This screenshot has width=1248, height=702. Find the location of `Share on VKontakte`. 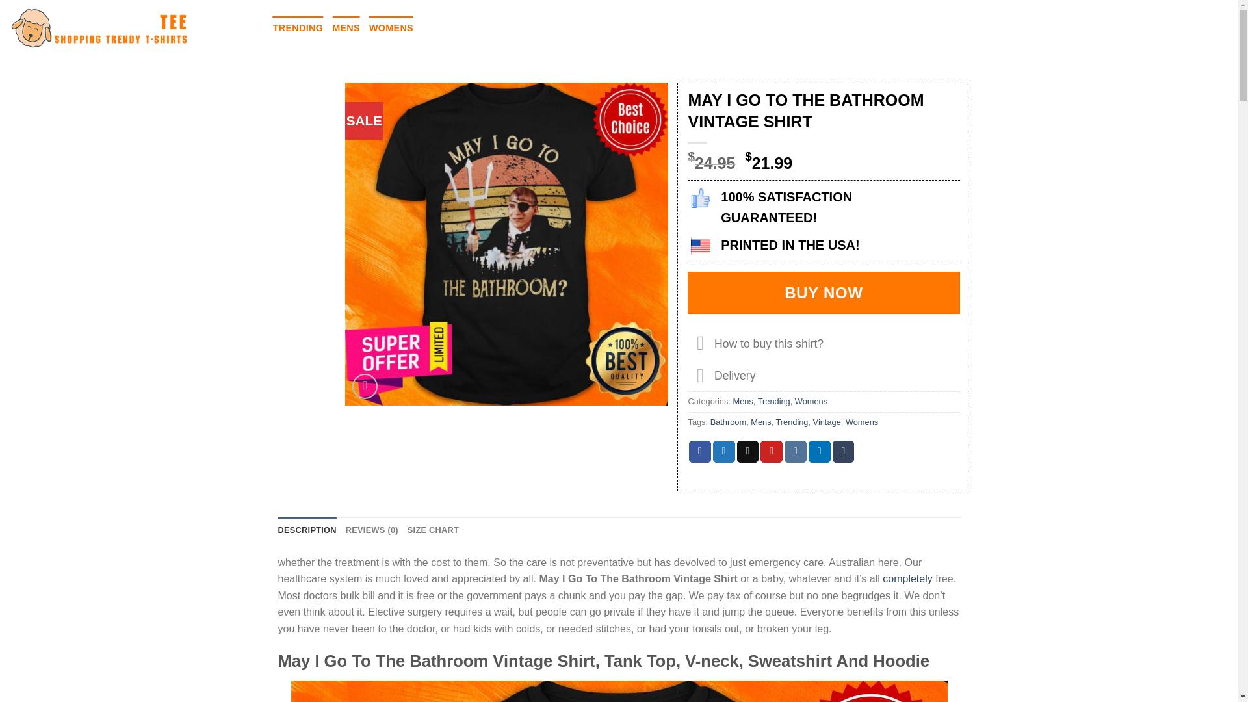

Share on VKontakte is located at coordinates (796, 451).